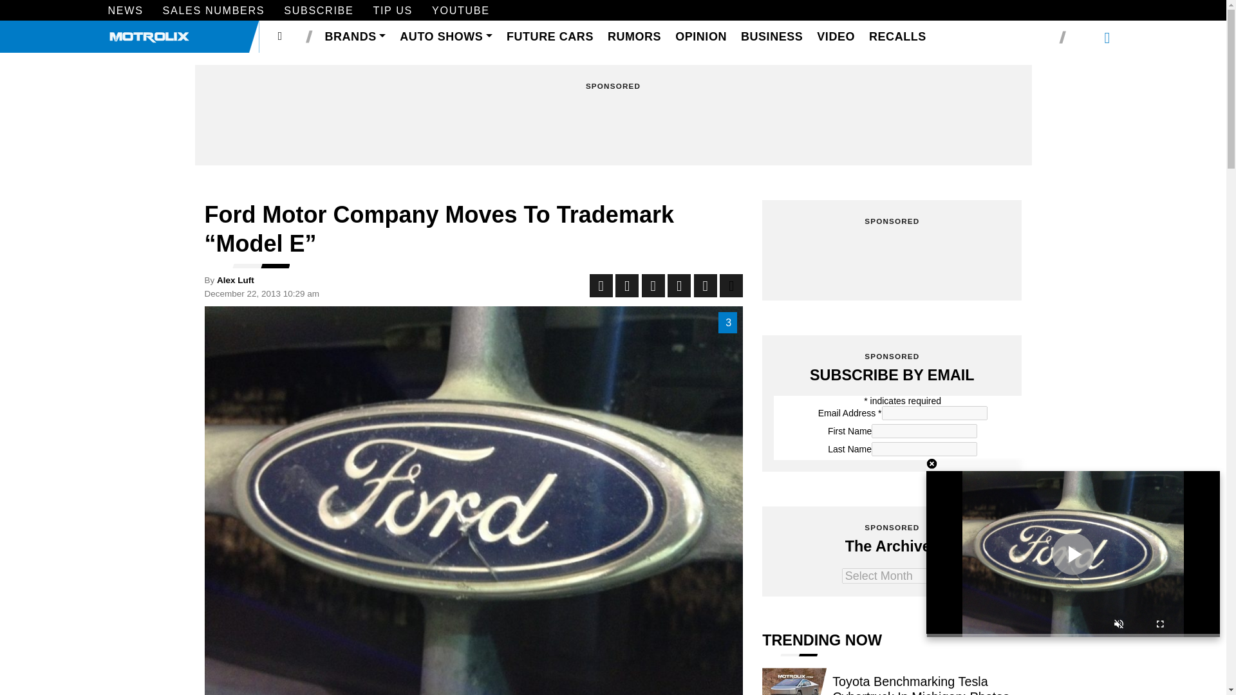 This screenshot has width=1236, height=695. I want to click on Share by Email, so click(705, 286).